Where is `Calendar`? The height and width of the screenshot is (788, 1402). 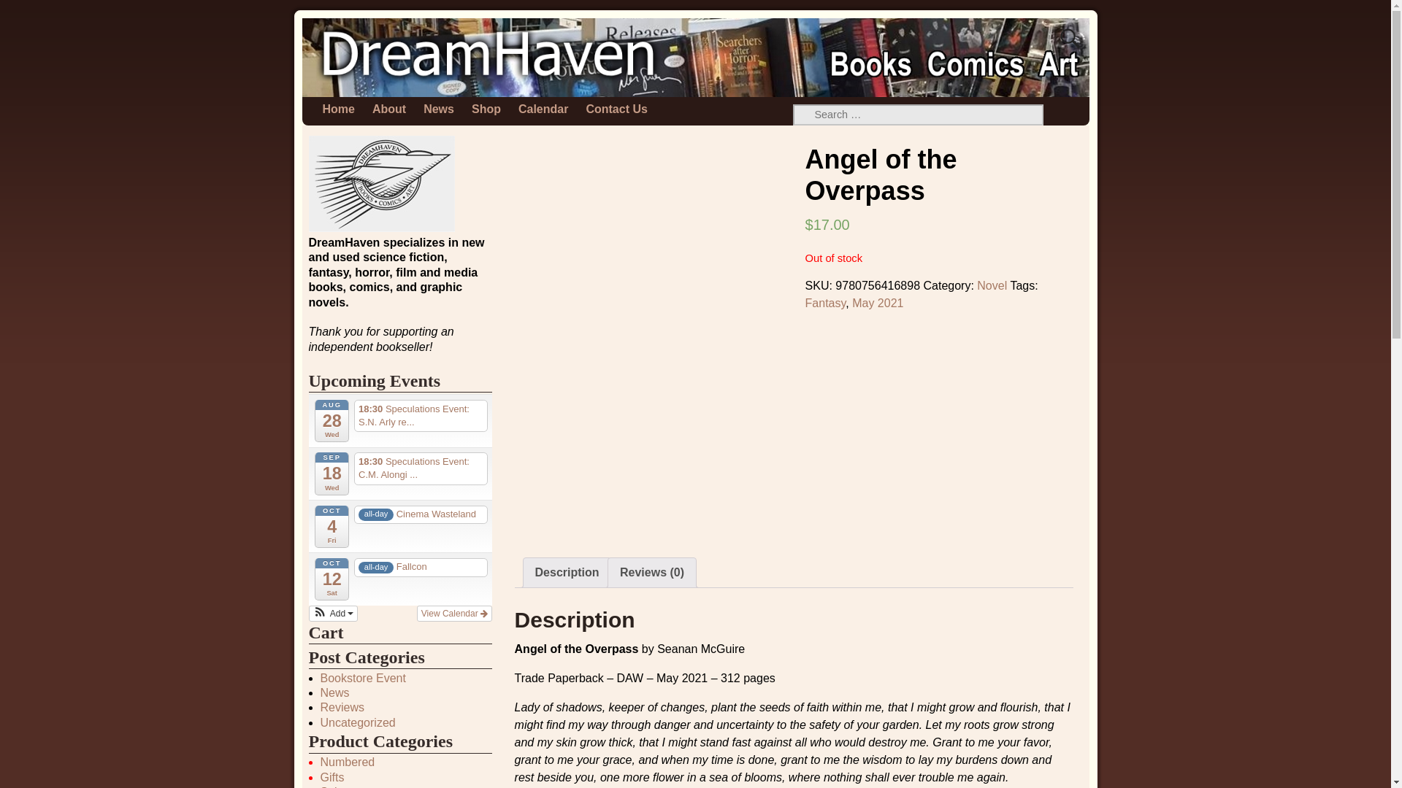
Calendar is located at coordinates (543, 109).